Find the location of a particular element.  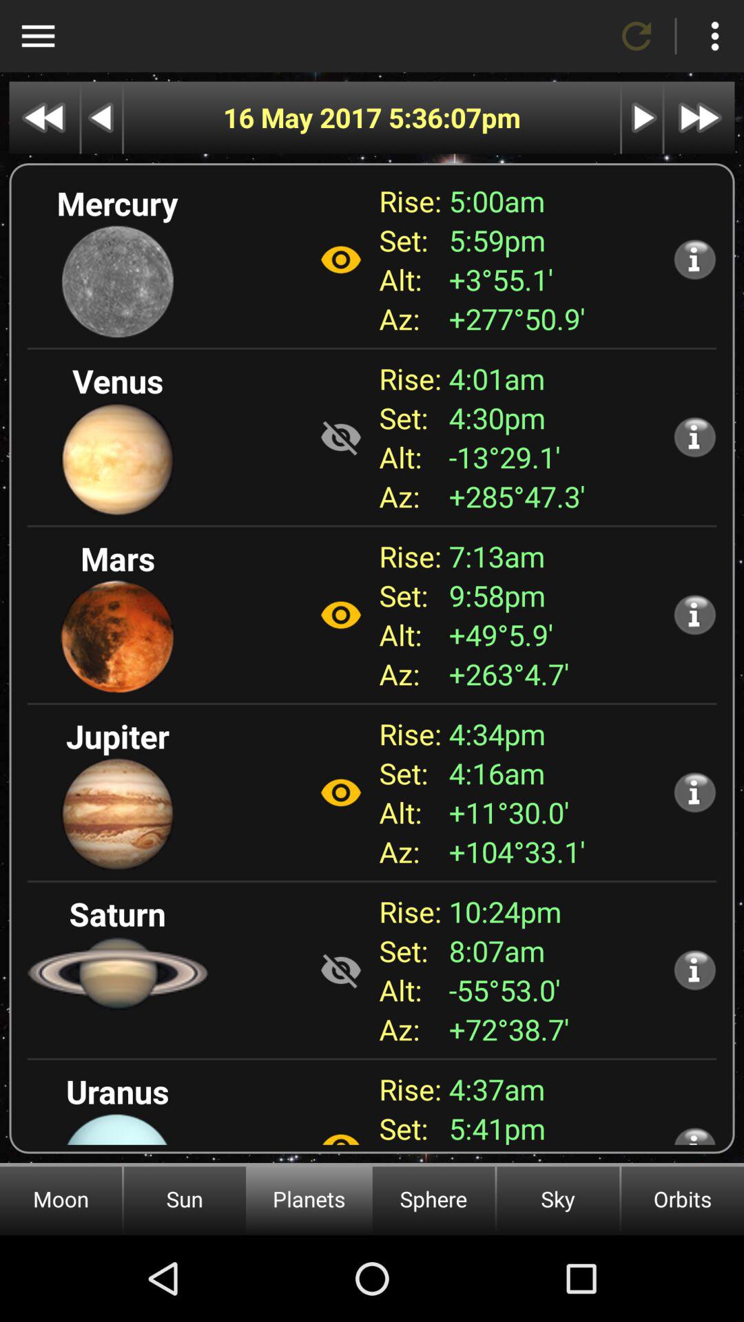

go to next is located at coordinates (642, 117).